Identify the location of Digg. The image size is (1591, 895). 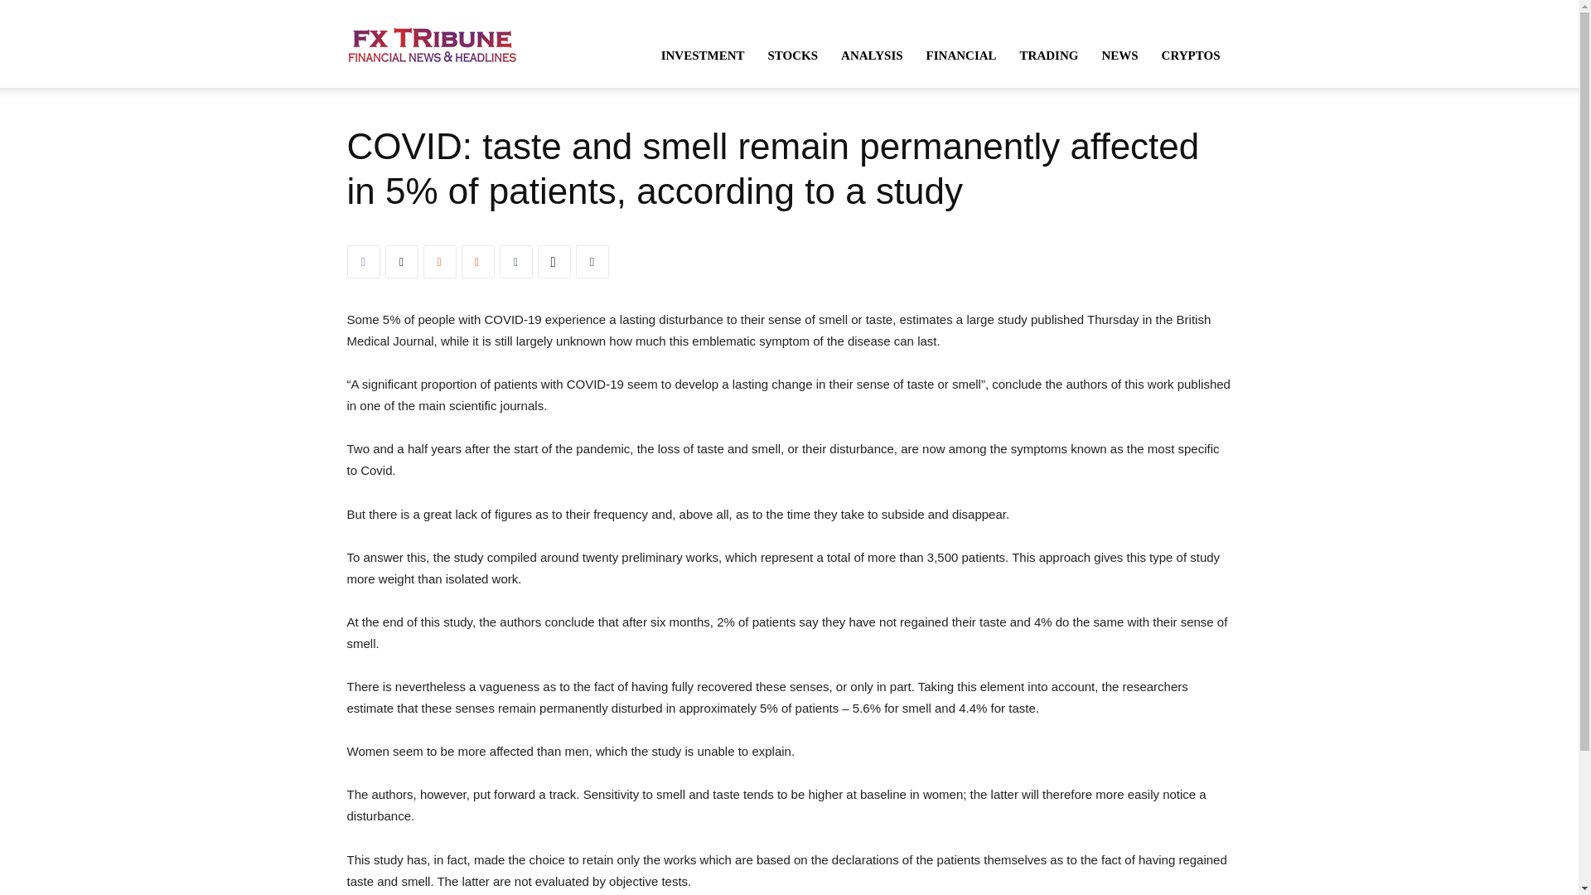
(554, 261).